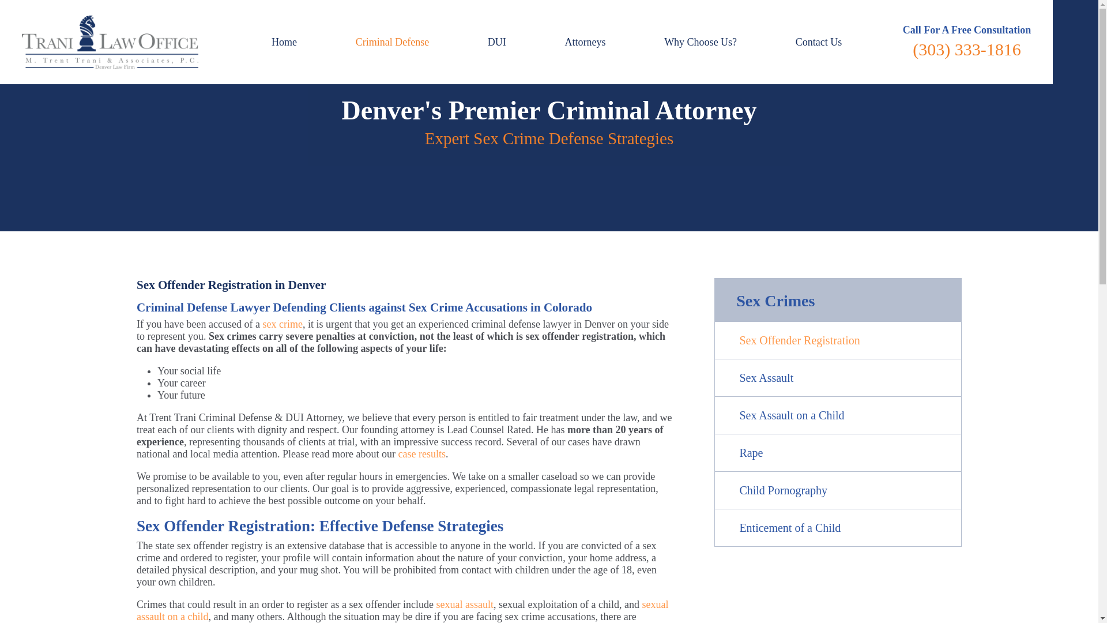  I want to click on Attorneys, so click(586, 42).